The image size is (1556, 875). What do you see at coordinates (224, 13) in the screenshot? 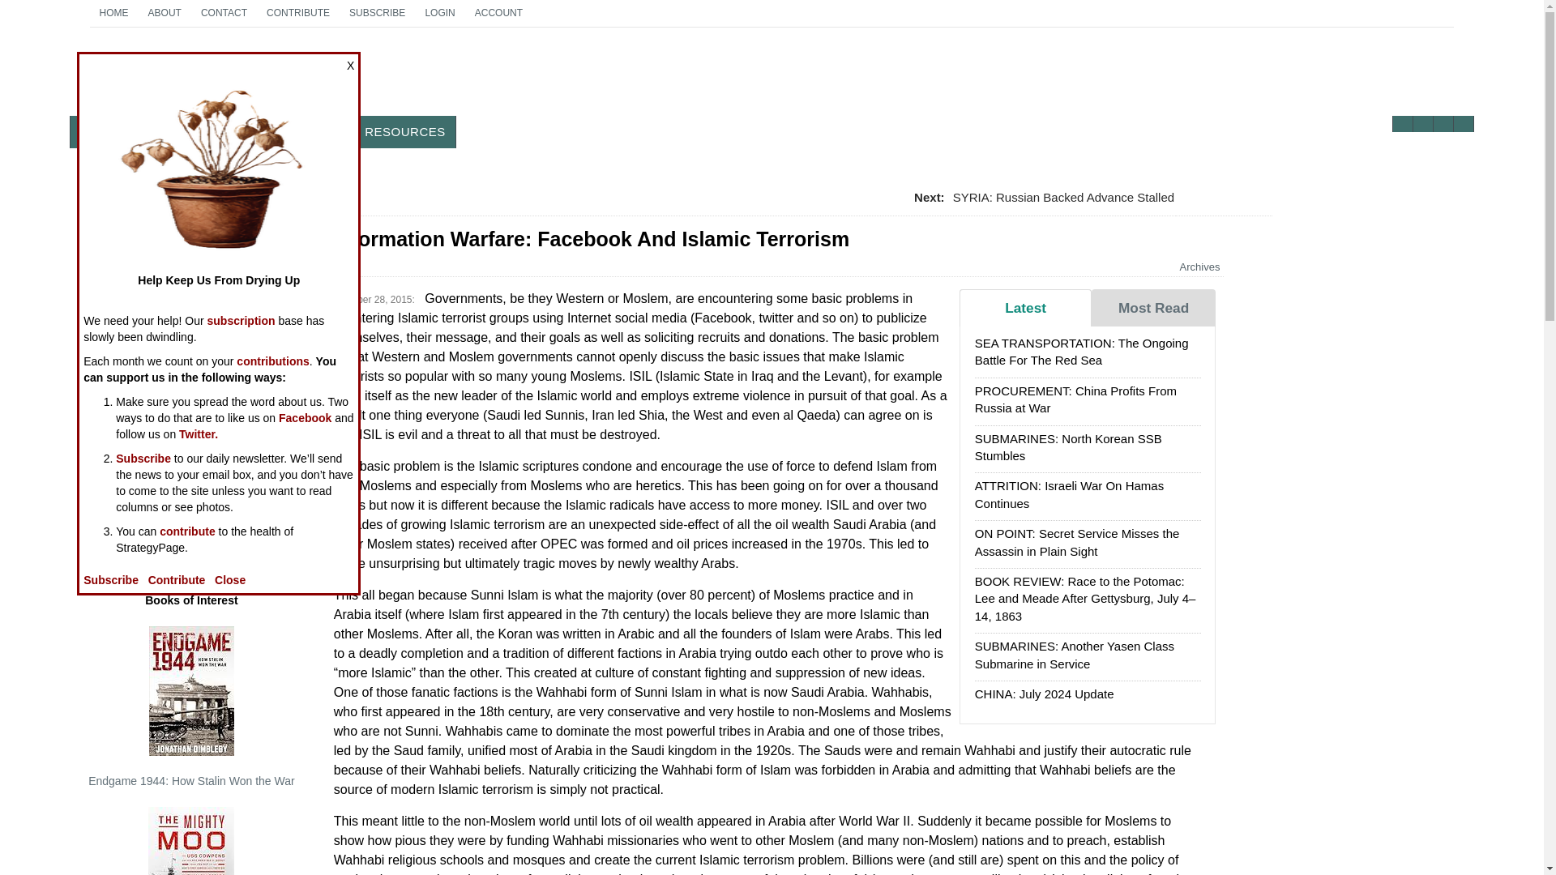
I see `CONTACT` at bounding box center [224, 13].